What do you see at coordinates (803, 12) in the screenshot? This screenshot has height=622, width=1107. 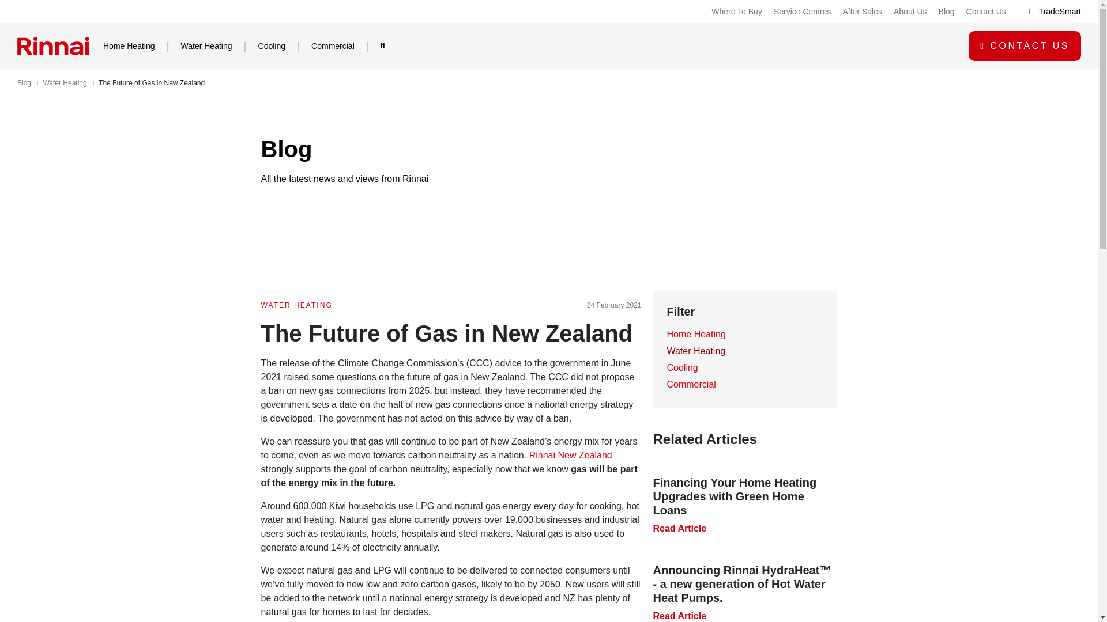 I see `Service Centres` at bounding box center [803, 12].